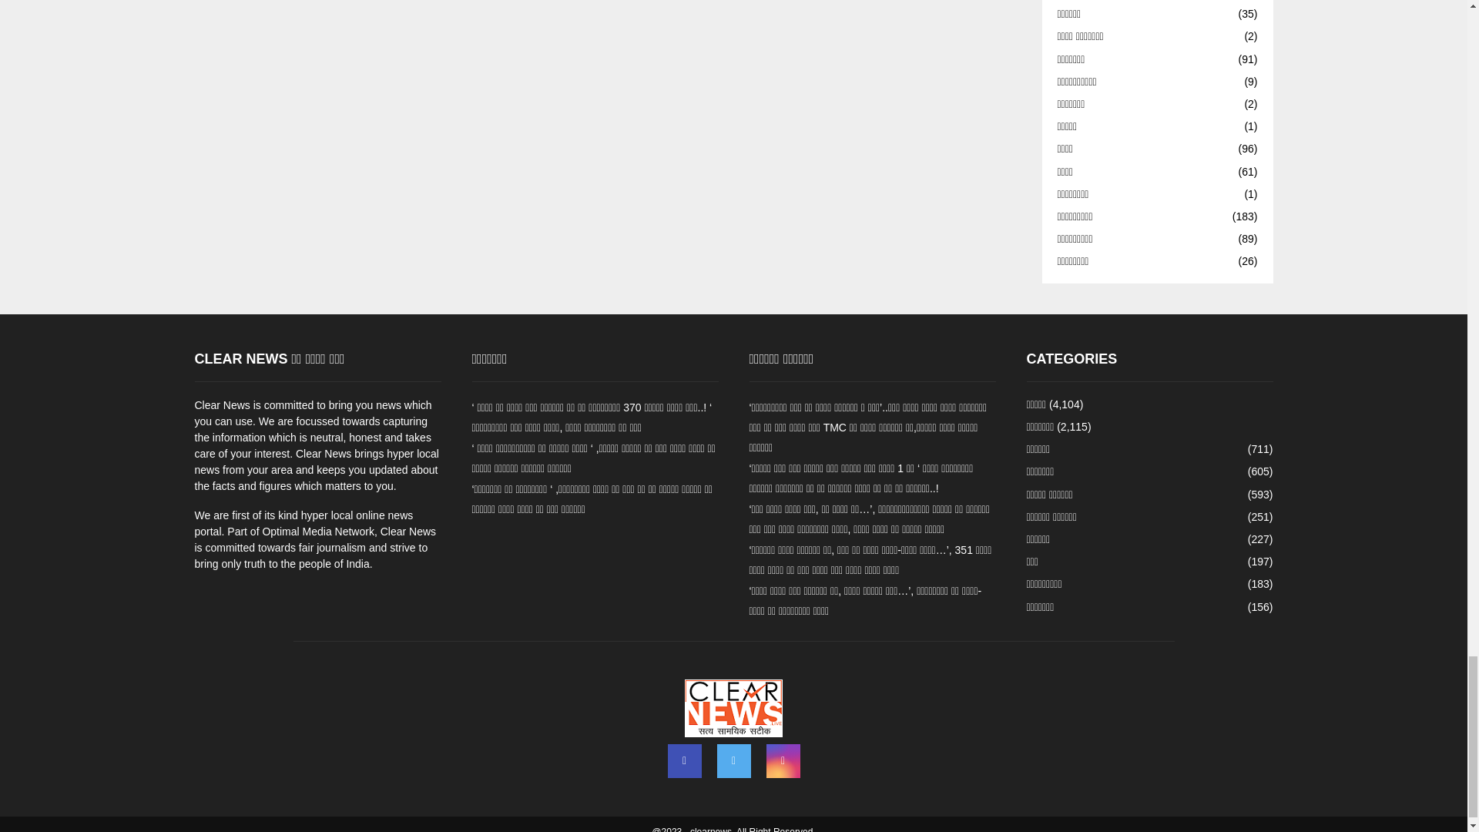  I want to click on Instagram, so click(783, 760).